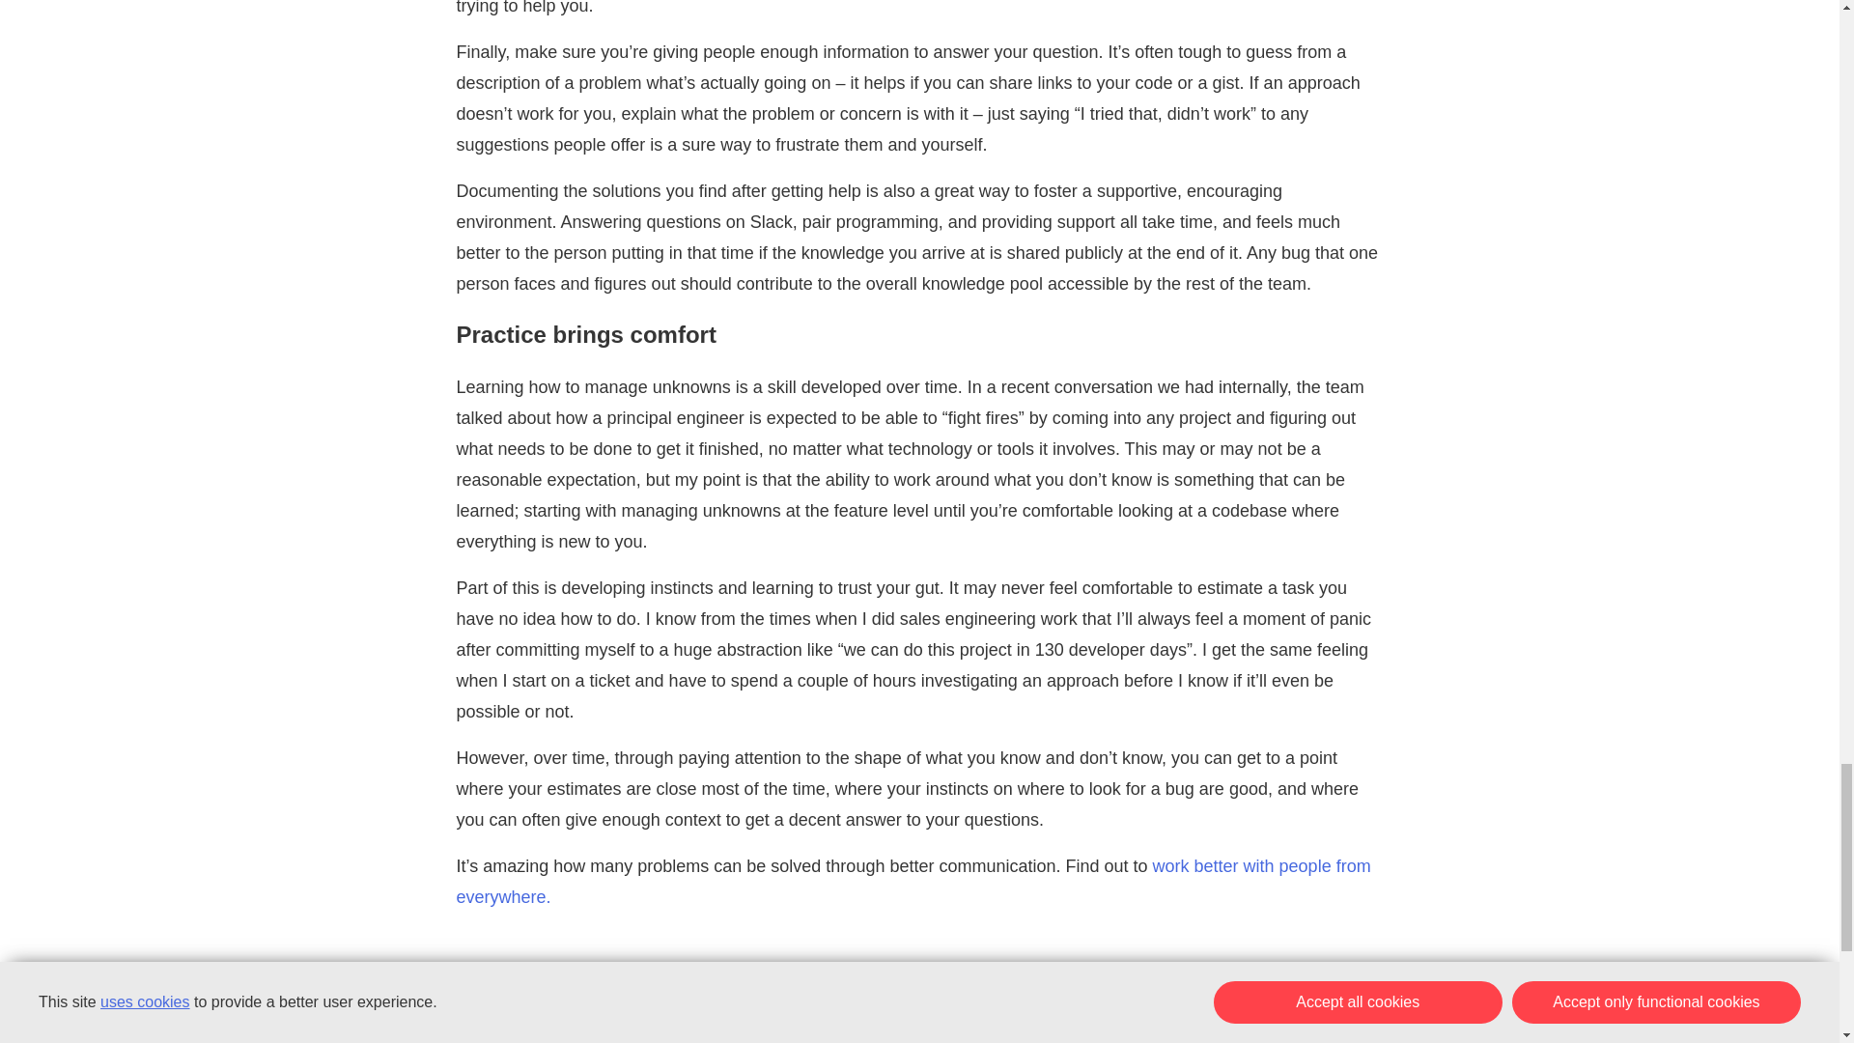 This screenshot has width=1854, height=1043. Describe the element at coordinates (913, 881) in the screenshot. I see `work better with people from everywhere.` at that location.